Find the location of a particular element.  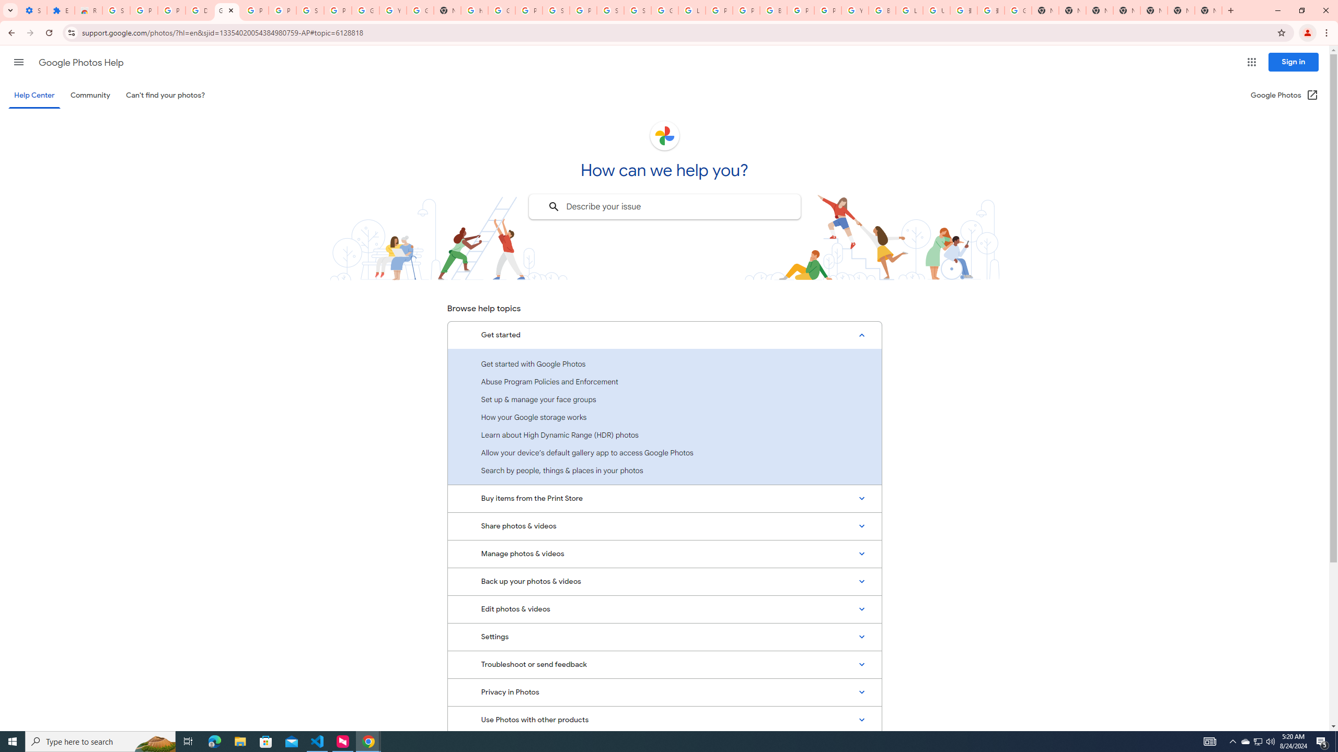

Privacy in Photos is located at coordinates (664, 692).